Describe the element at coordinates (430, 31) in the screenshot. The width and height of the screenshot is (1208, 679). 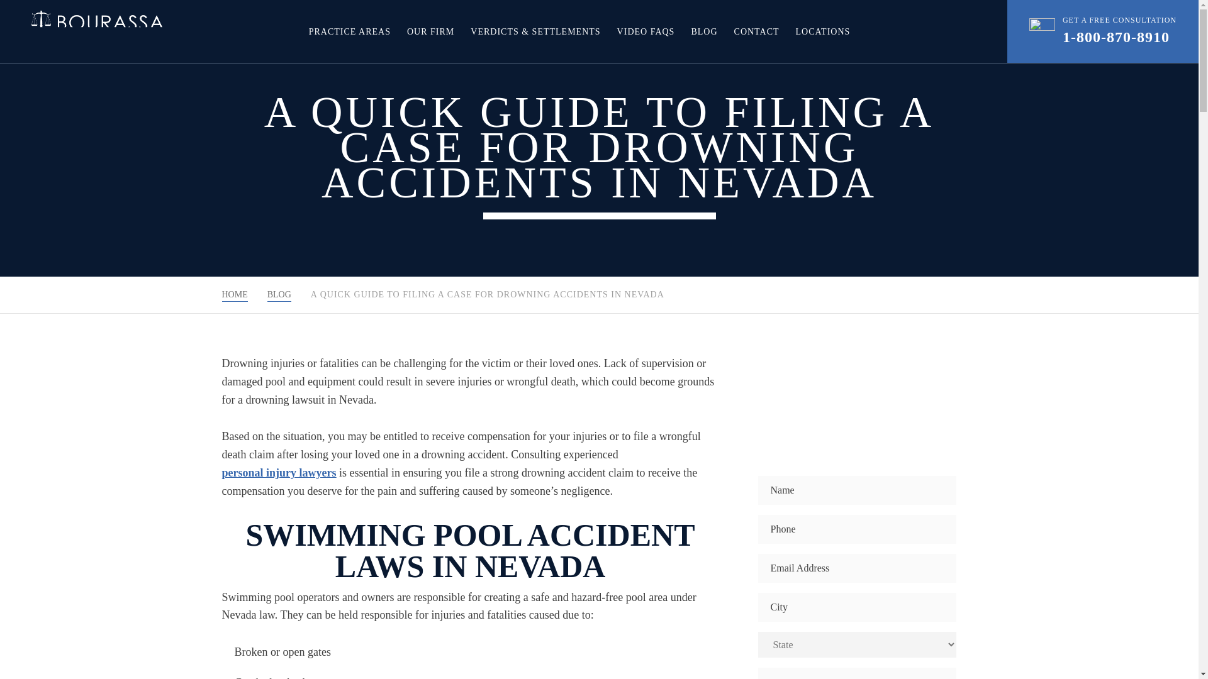
I see `OUR FIRM` at that location.